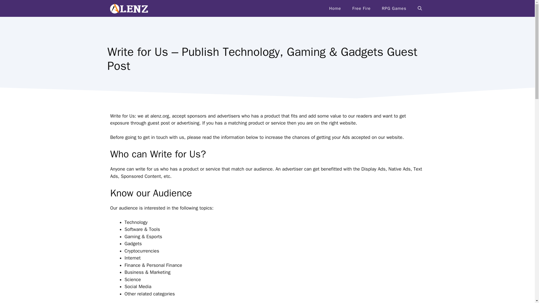 This screenshot has width=539, height=303. I want to click on Home, so click(335, 8).